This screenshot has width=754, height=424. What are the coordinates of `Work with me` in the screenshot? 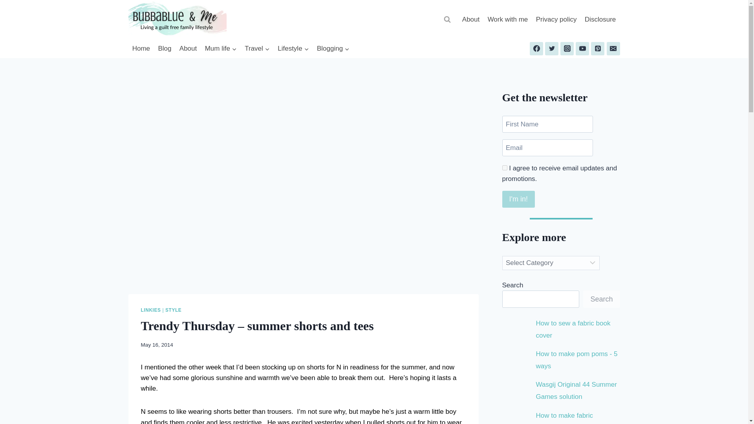 It's located at (507, 20).